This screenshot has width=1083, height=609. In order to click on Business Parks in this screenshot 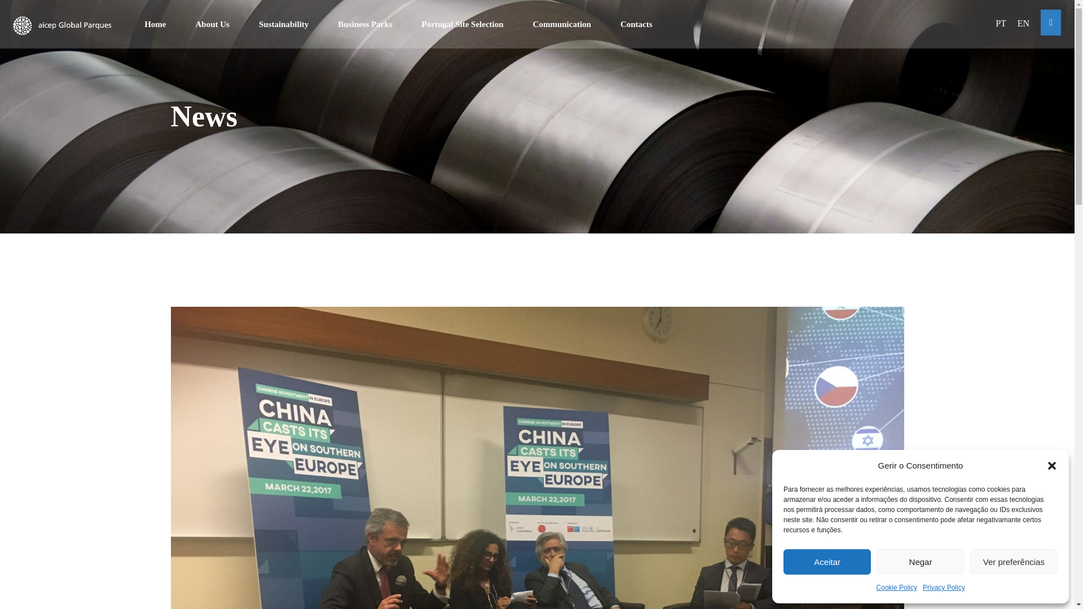, I will do `click(365, 24)`.